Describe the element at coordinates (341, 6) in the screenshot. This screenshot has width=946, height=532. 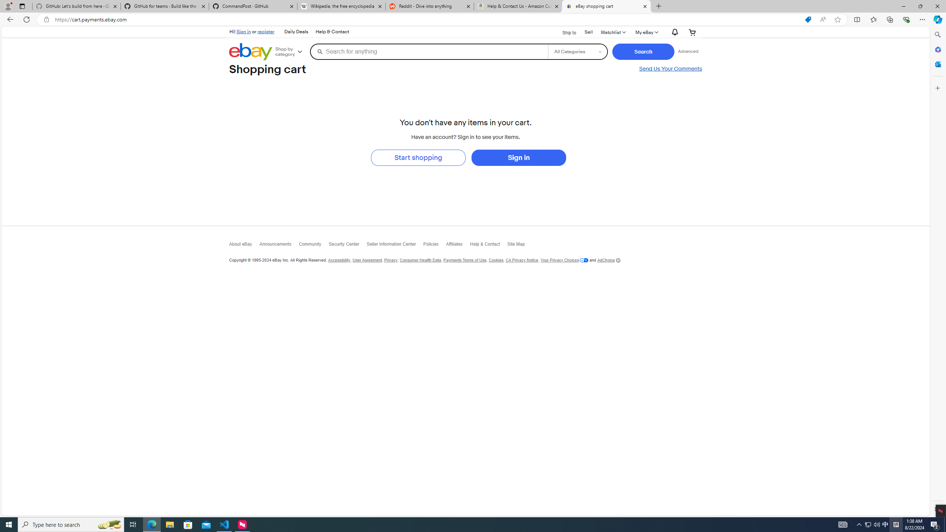
I see `Wikipedia, the free encyclopedia` at that location.